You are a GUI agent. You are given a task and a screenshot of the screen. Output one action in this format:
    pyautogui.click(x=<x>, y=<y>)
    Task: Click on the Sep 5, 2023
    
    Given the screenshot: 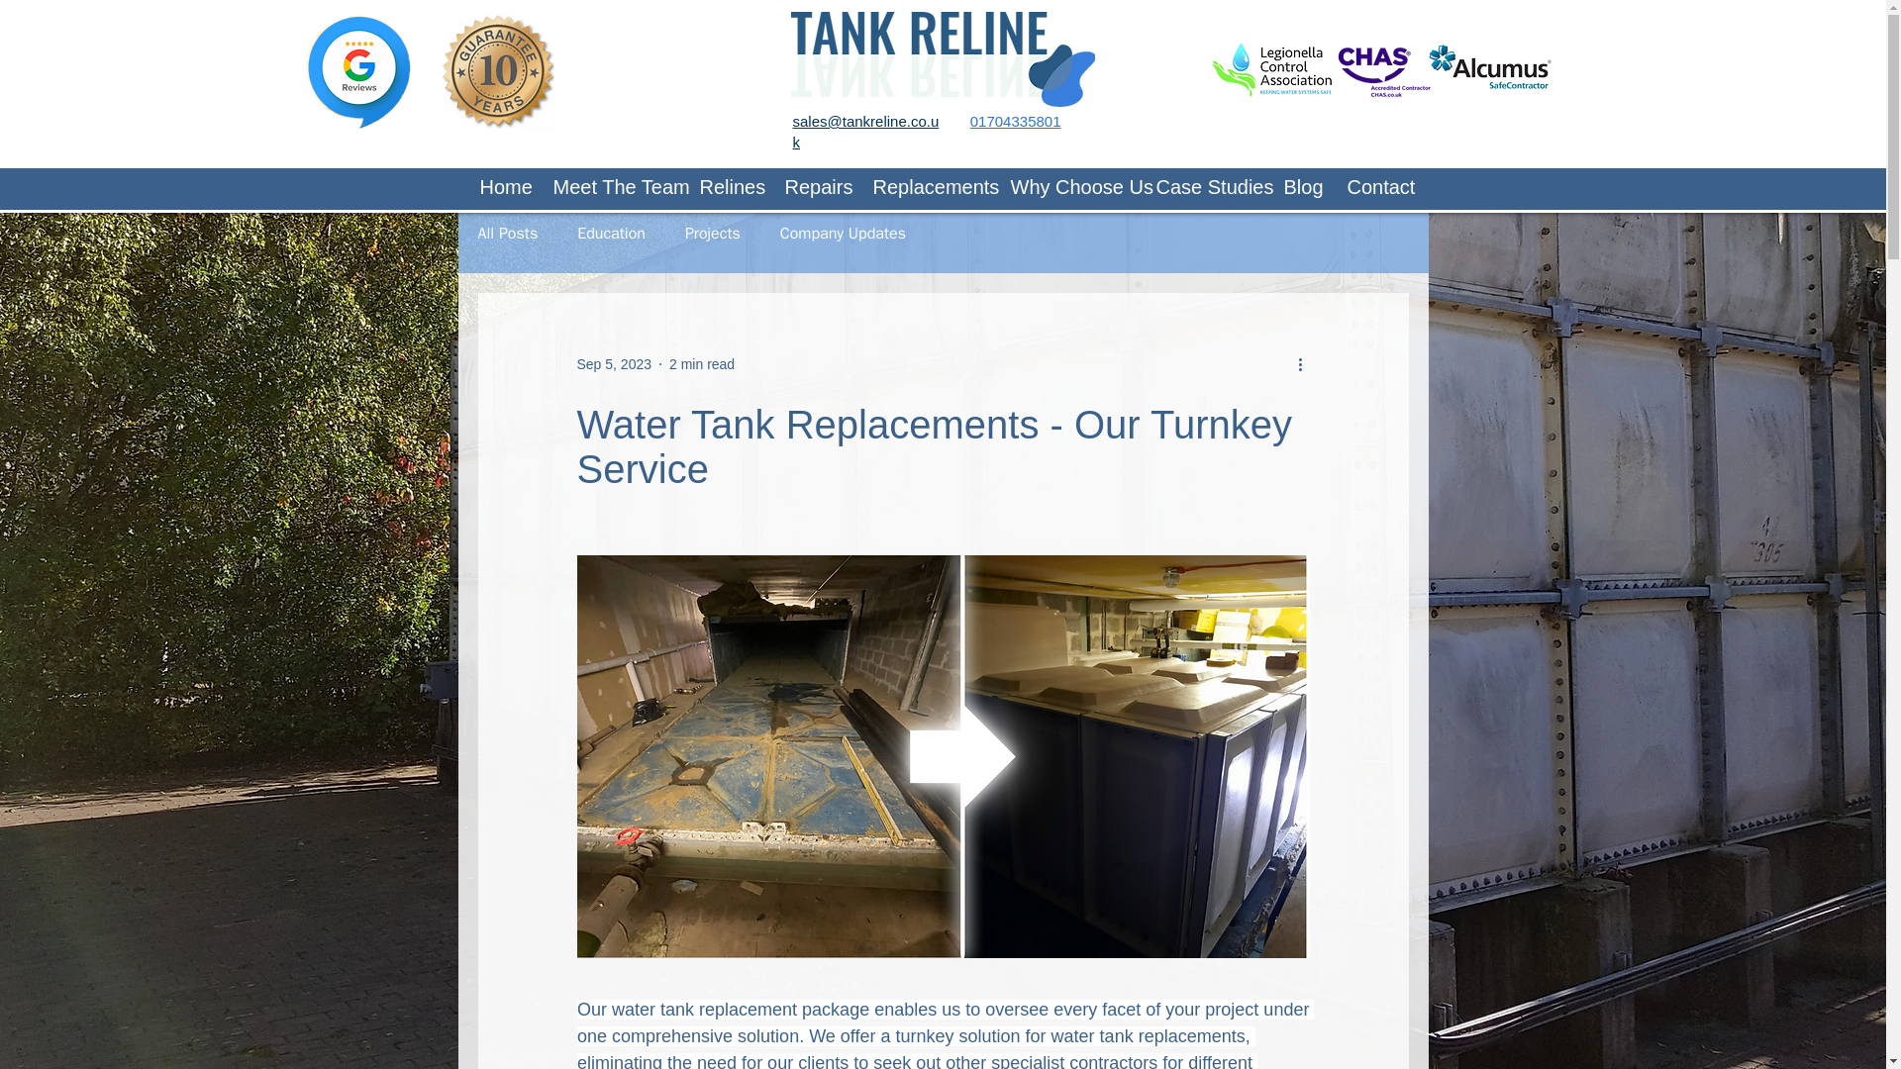 What is the action you would take?
    pyautogui.click(x=614, y=363)
    